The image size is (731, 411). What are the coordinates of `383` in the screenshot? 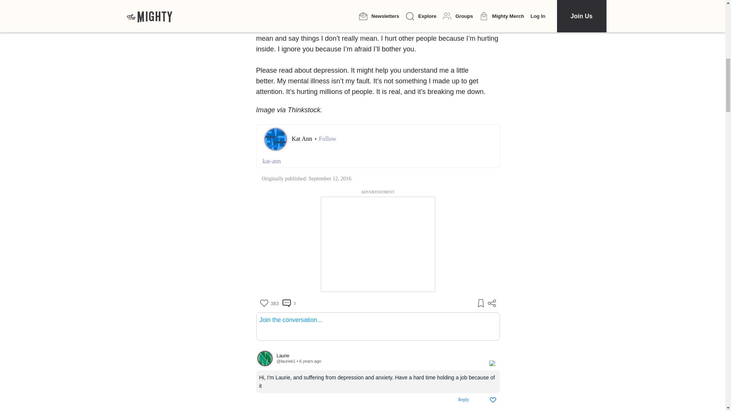 It's located at (269, 303).